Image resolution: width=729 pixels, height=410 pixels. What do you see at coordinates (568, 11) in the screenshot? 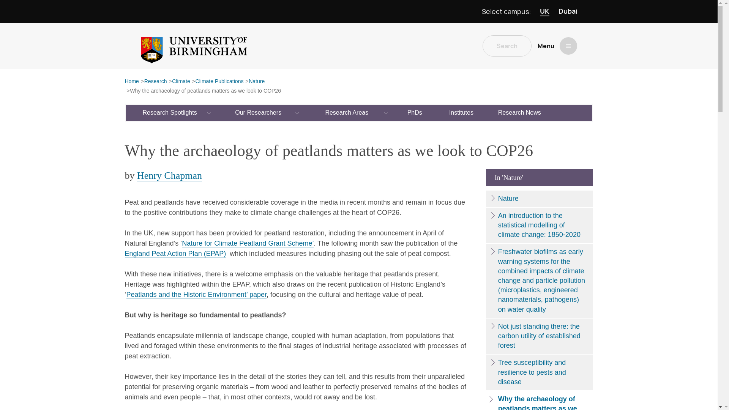
I see `Dubai` at bounding box center [568, 11].